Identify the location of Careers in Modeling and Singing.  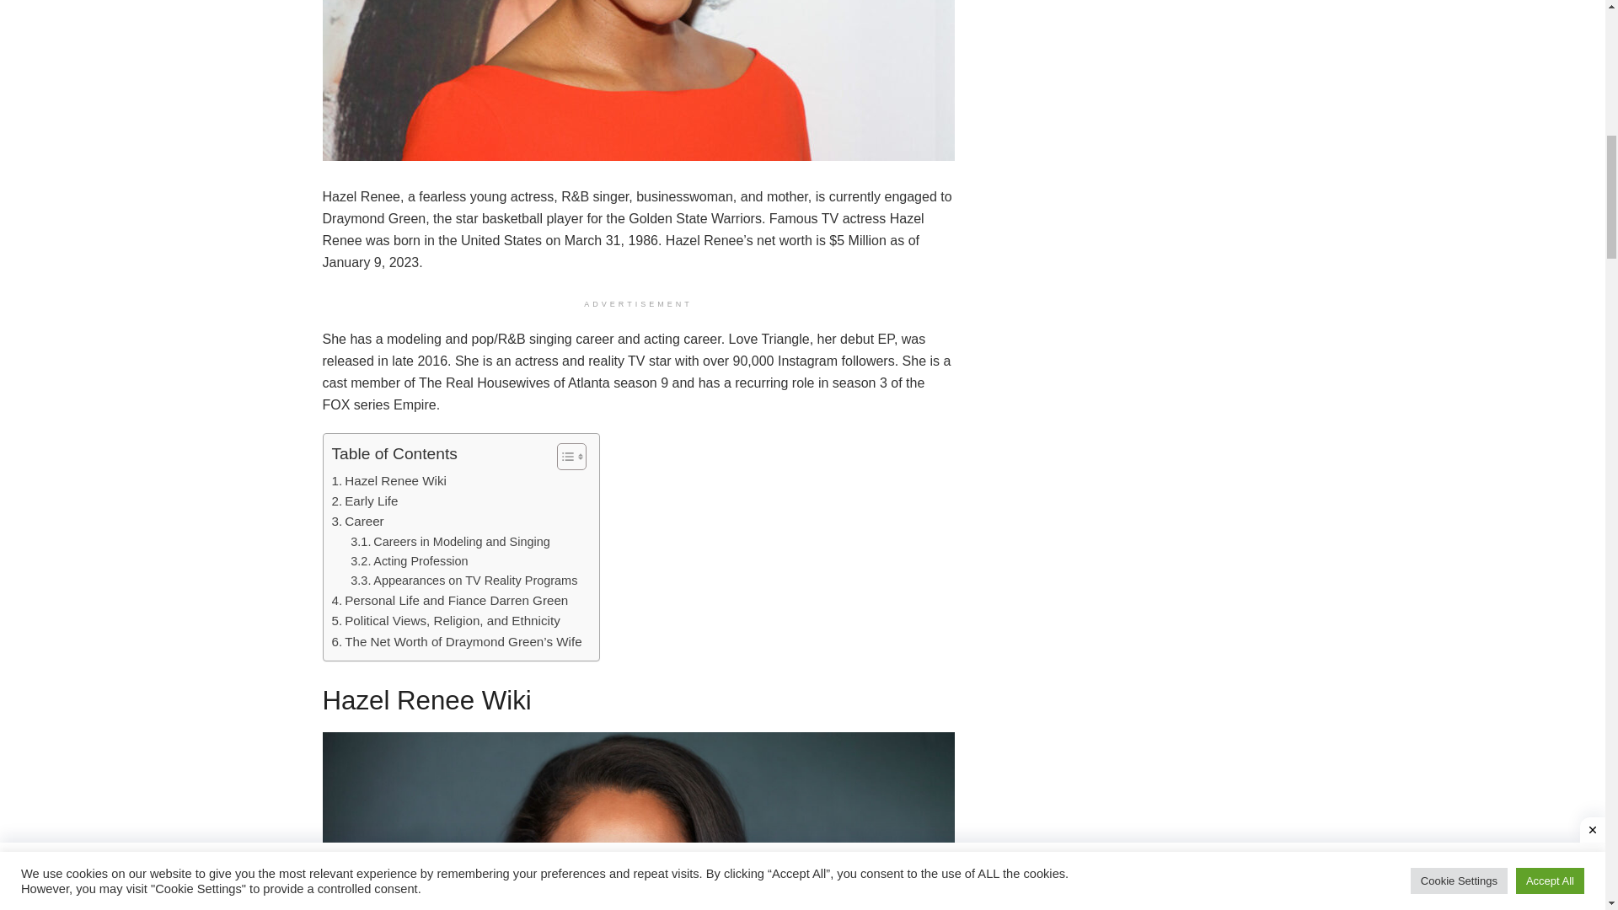
(450, 541).